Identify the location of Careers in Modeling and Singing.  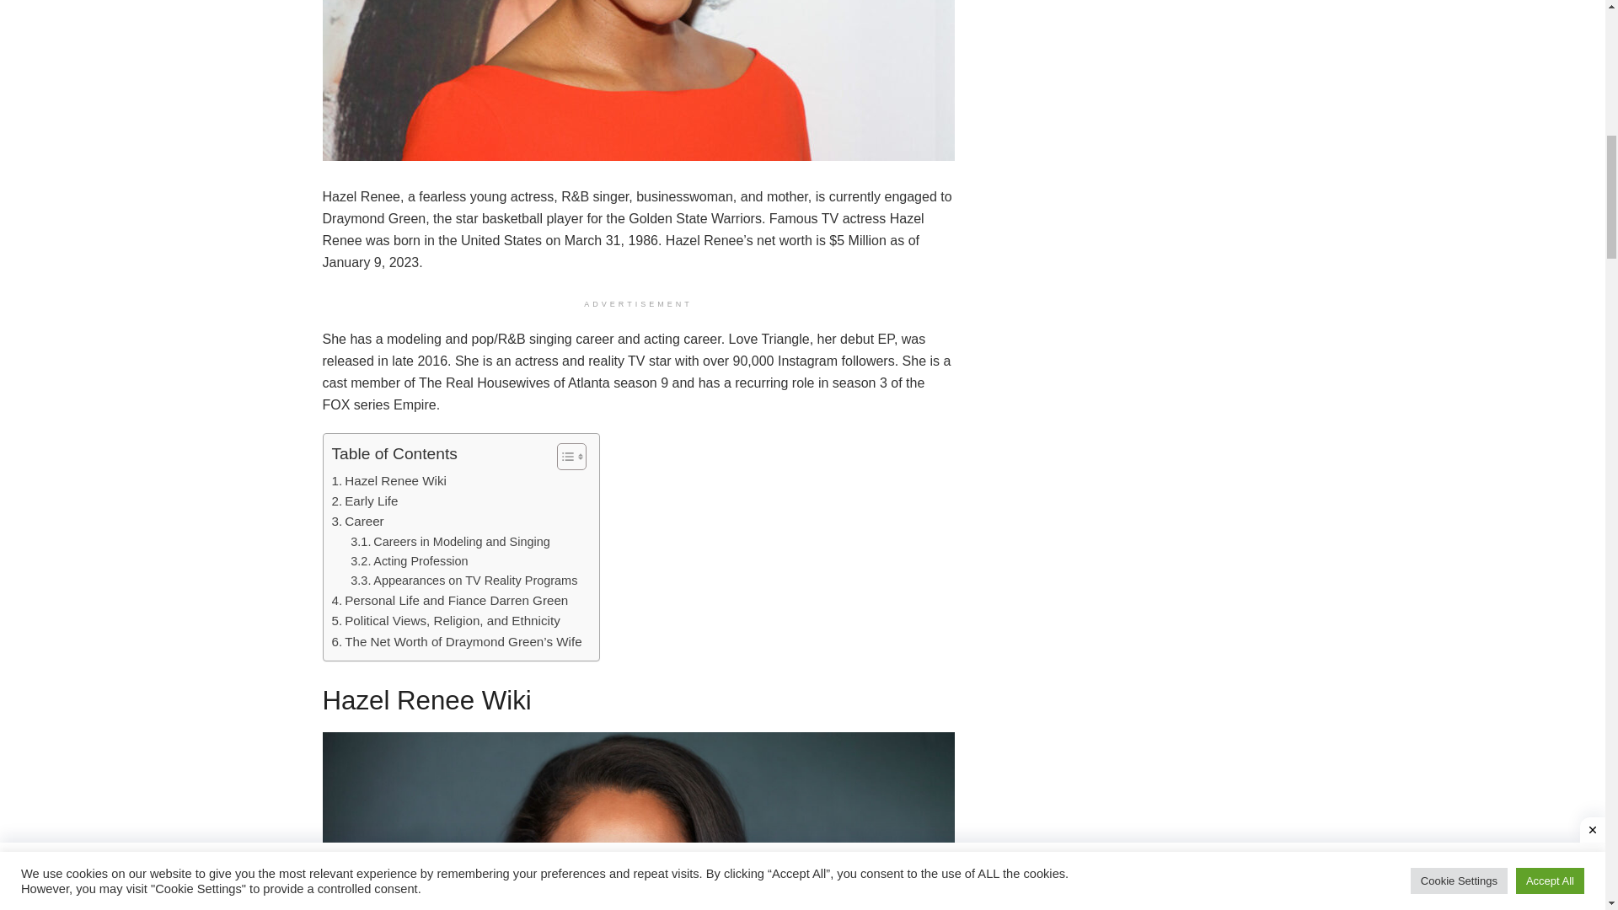
(450, 541).